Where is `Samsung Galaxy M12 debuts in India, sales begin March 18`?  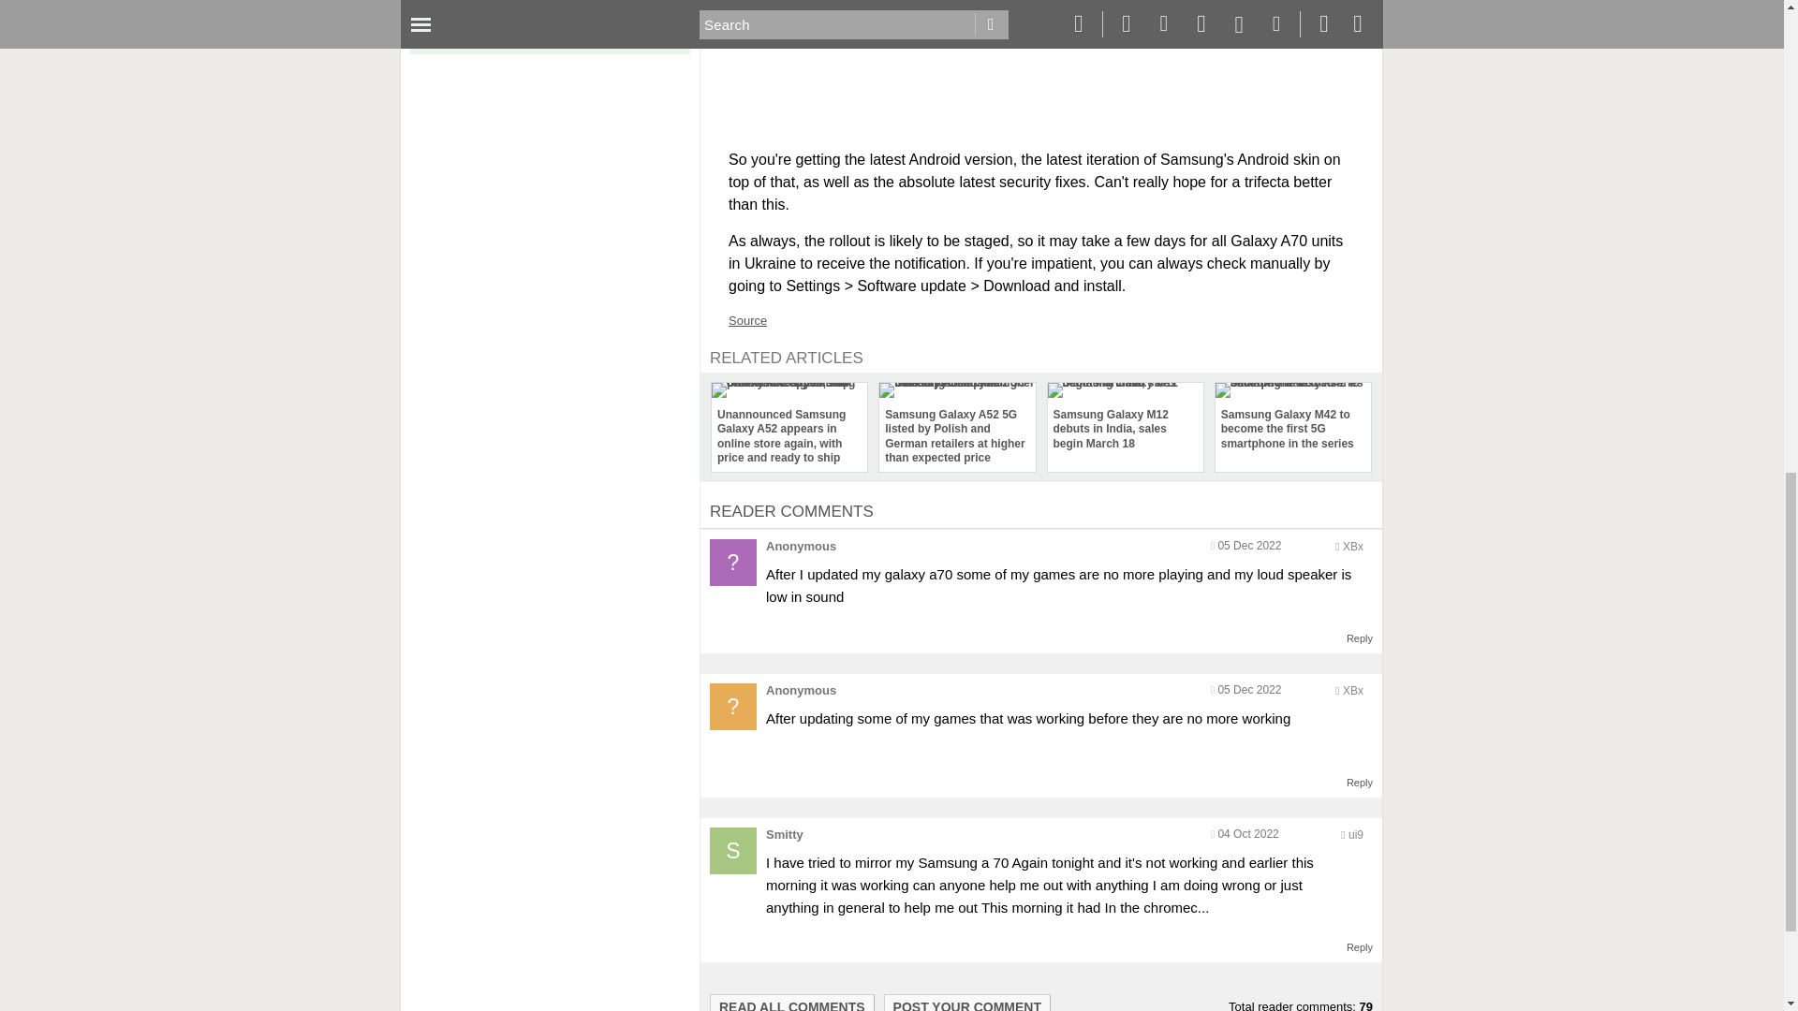 Samsung Galaxy M12 debuts in India, sales begin March 18 is located at coordinates (1124, 419).